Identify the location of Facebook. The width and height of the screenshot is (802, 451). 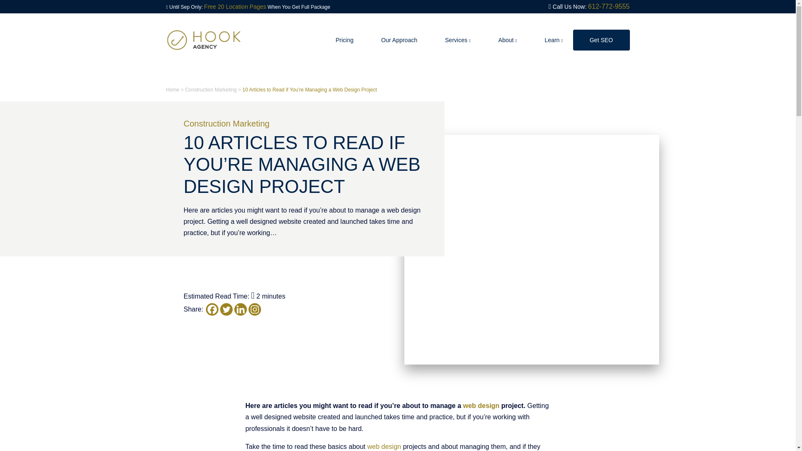
(212, 309).